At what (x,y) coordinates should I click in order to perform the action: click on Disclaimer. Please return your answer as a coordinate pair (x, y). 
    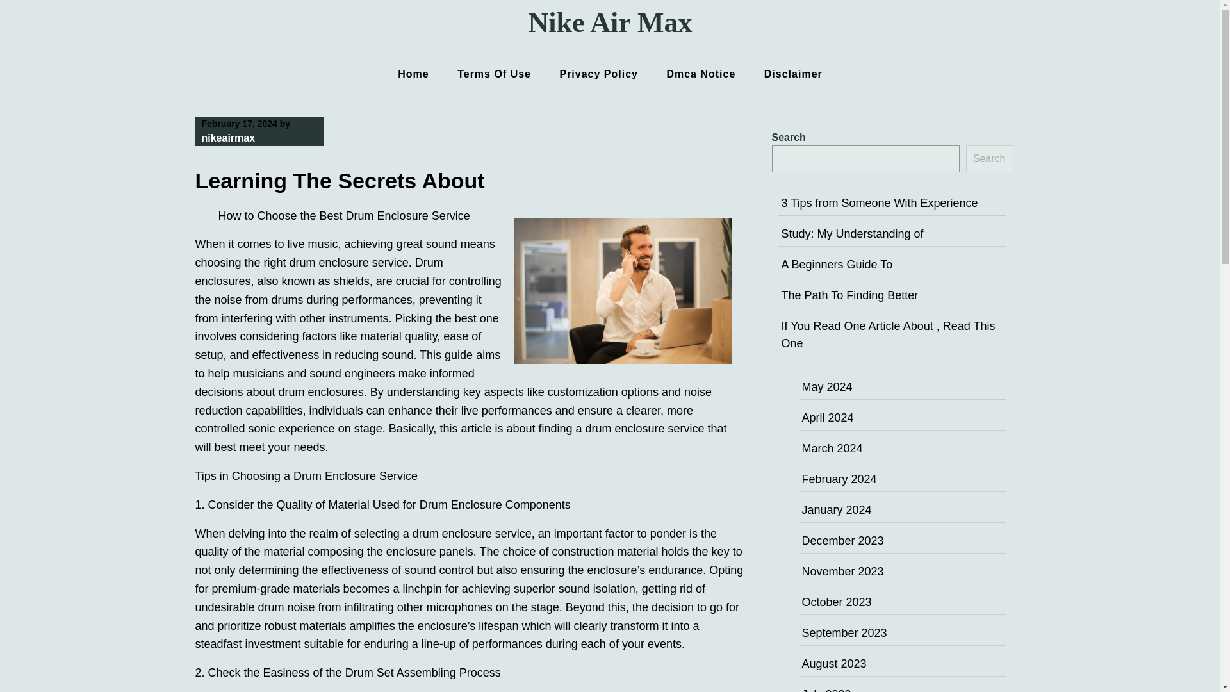
    Looking at the image, I should click on (793, 74).